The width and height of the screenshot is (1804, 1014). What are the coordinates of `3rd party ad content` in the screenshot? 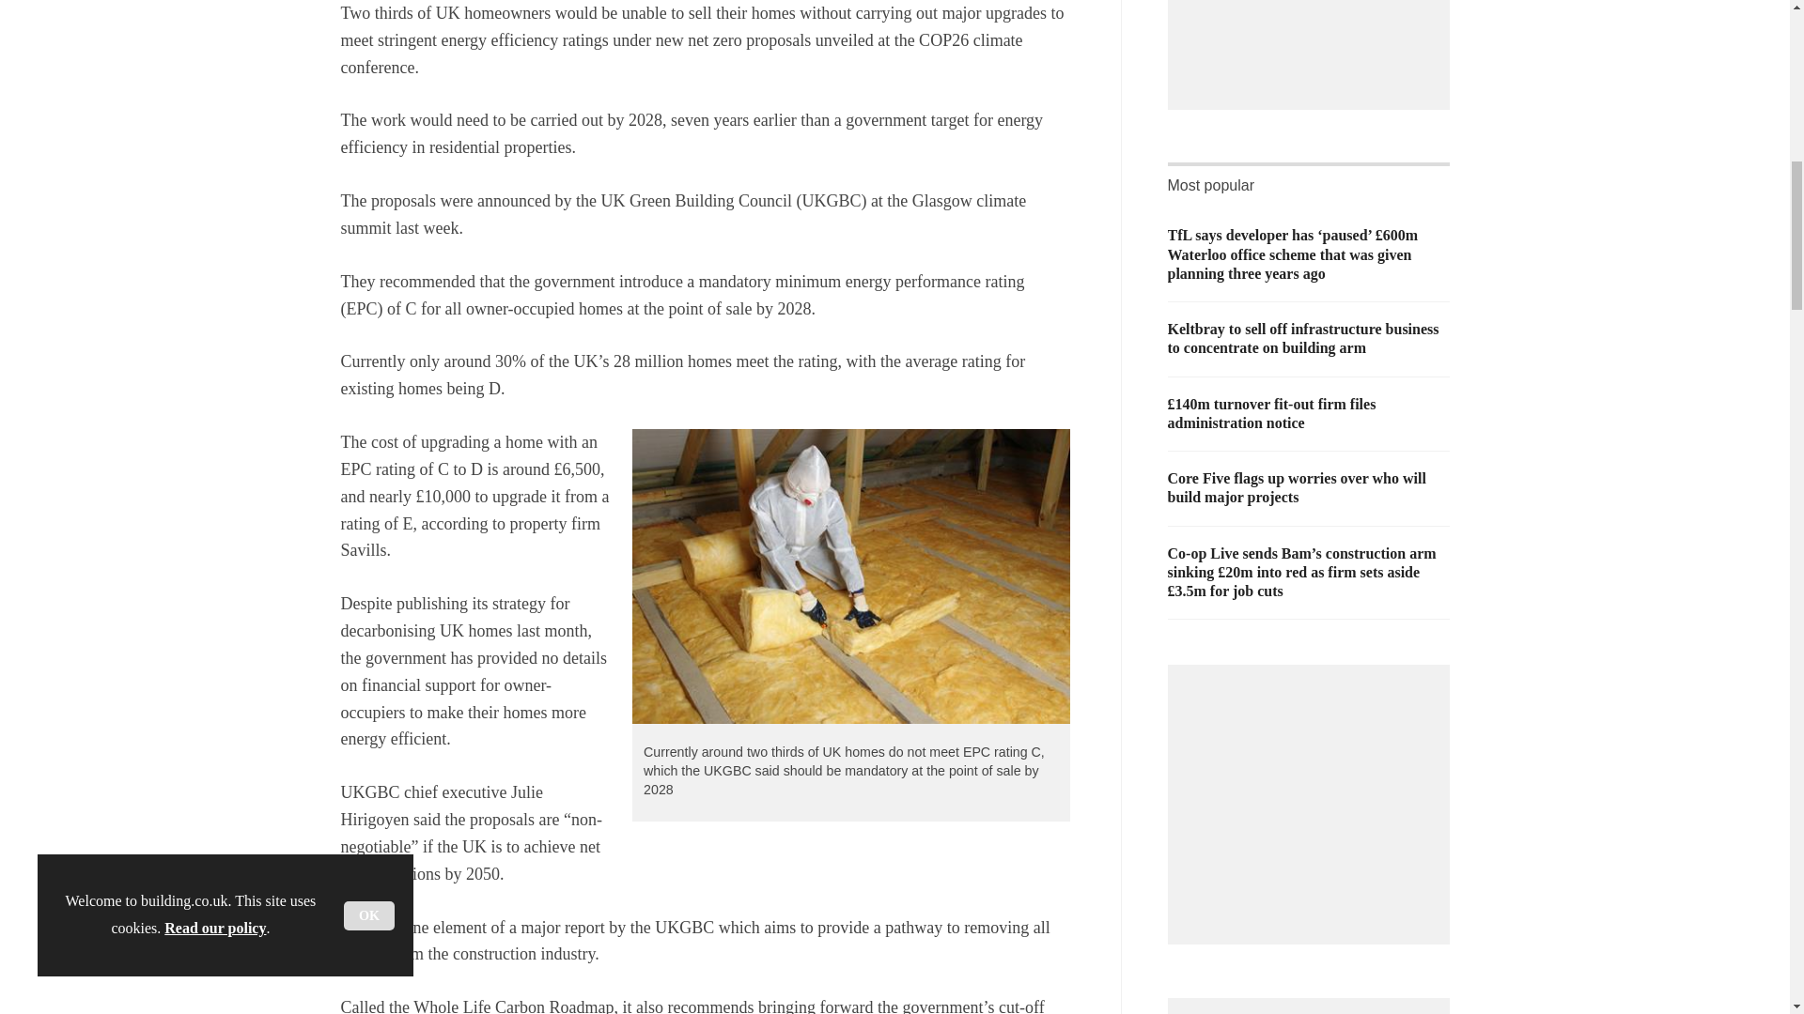 It's located at (1314, 38).